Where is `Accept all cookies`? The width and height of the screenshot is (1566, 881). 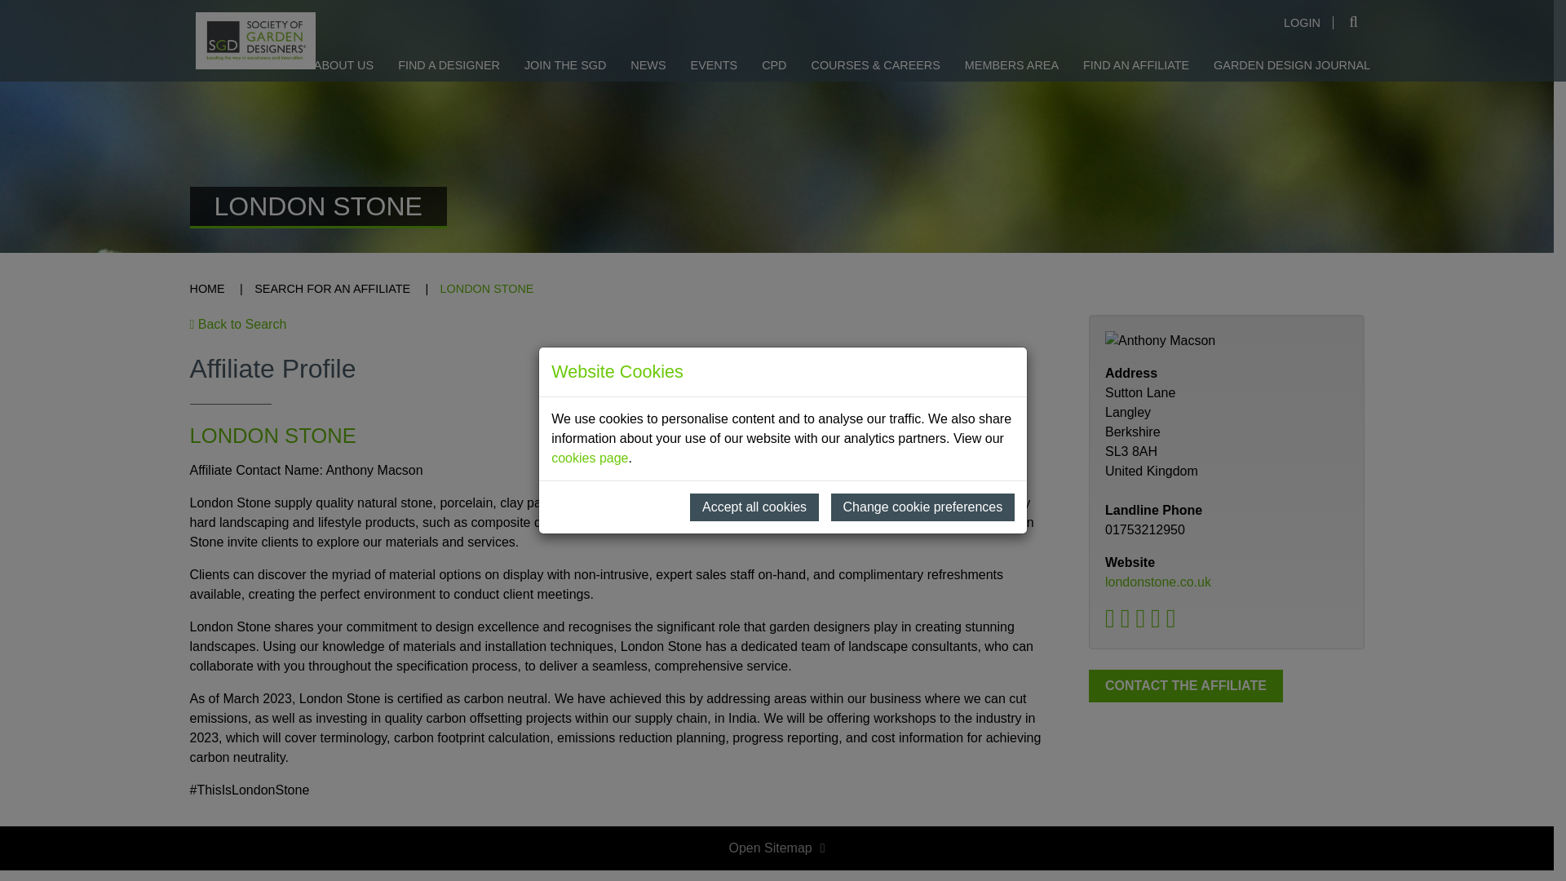
Accept all cookies is located at coordinates (754, 507).